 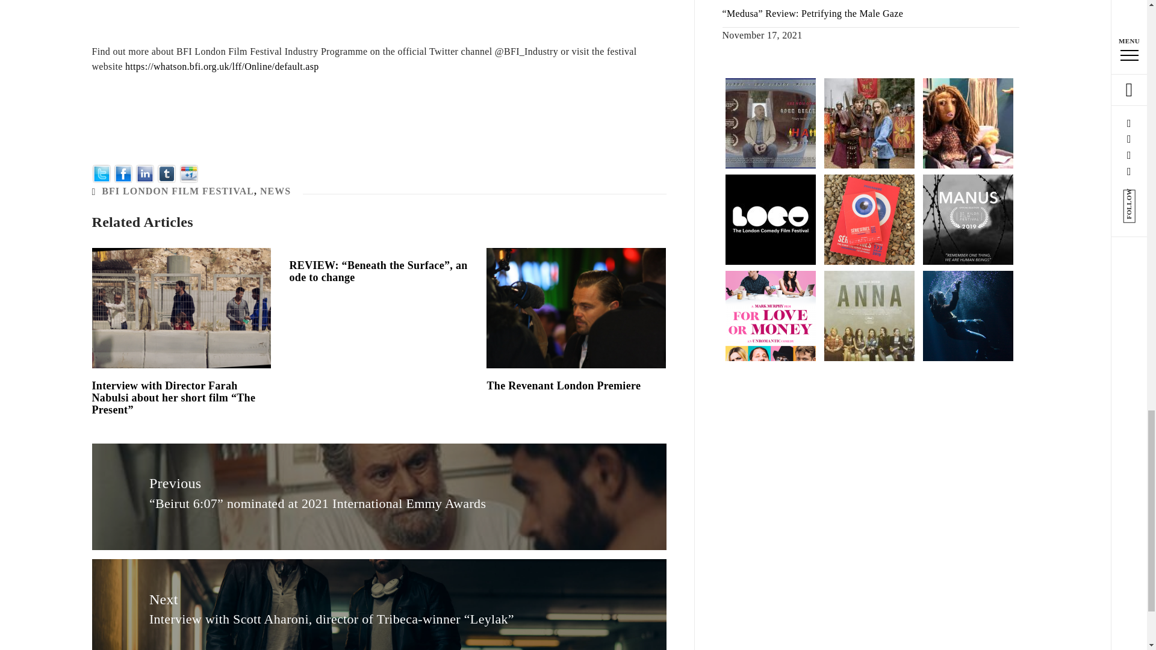 What do you see at coordinates (144, 172) in the screenshot?
I see `Linkedin` at bounding box center [144, 172].